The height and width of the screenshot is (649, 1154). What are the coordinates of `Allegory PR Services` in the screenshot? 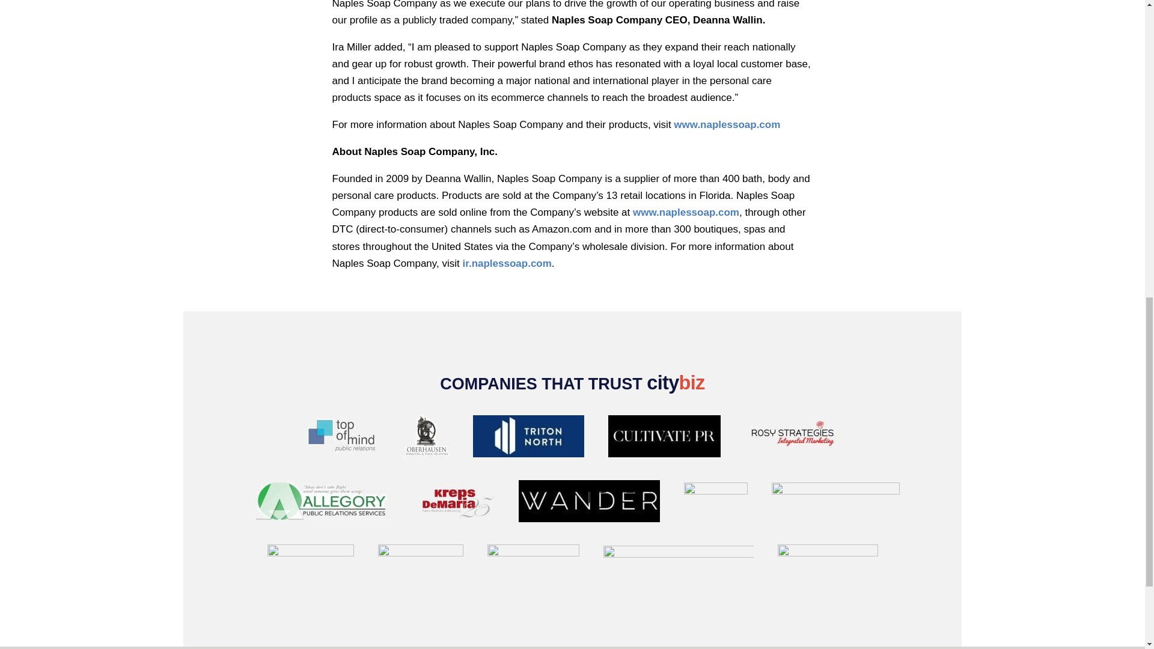 It's located at (320, 504).